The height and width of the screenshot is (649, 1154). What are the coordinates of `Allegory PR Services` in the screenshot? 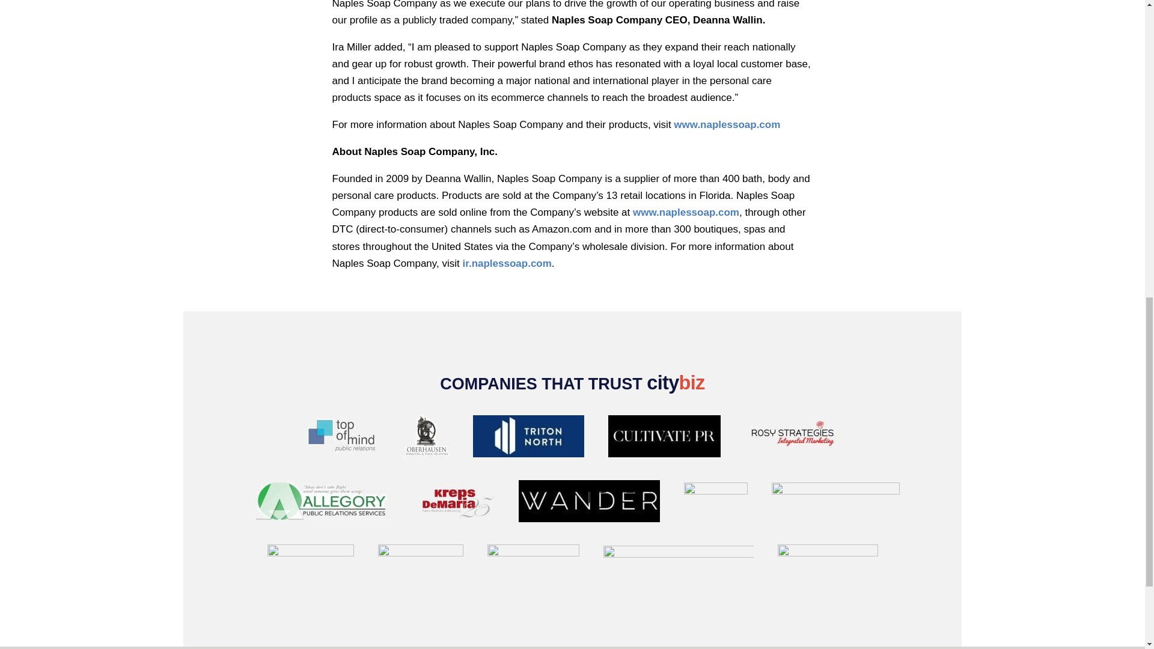 It's located at (320, 504).